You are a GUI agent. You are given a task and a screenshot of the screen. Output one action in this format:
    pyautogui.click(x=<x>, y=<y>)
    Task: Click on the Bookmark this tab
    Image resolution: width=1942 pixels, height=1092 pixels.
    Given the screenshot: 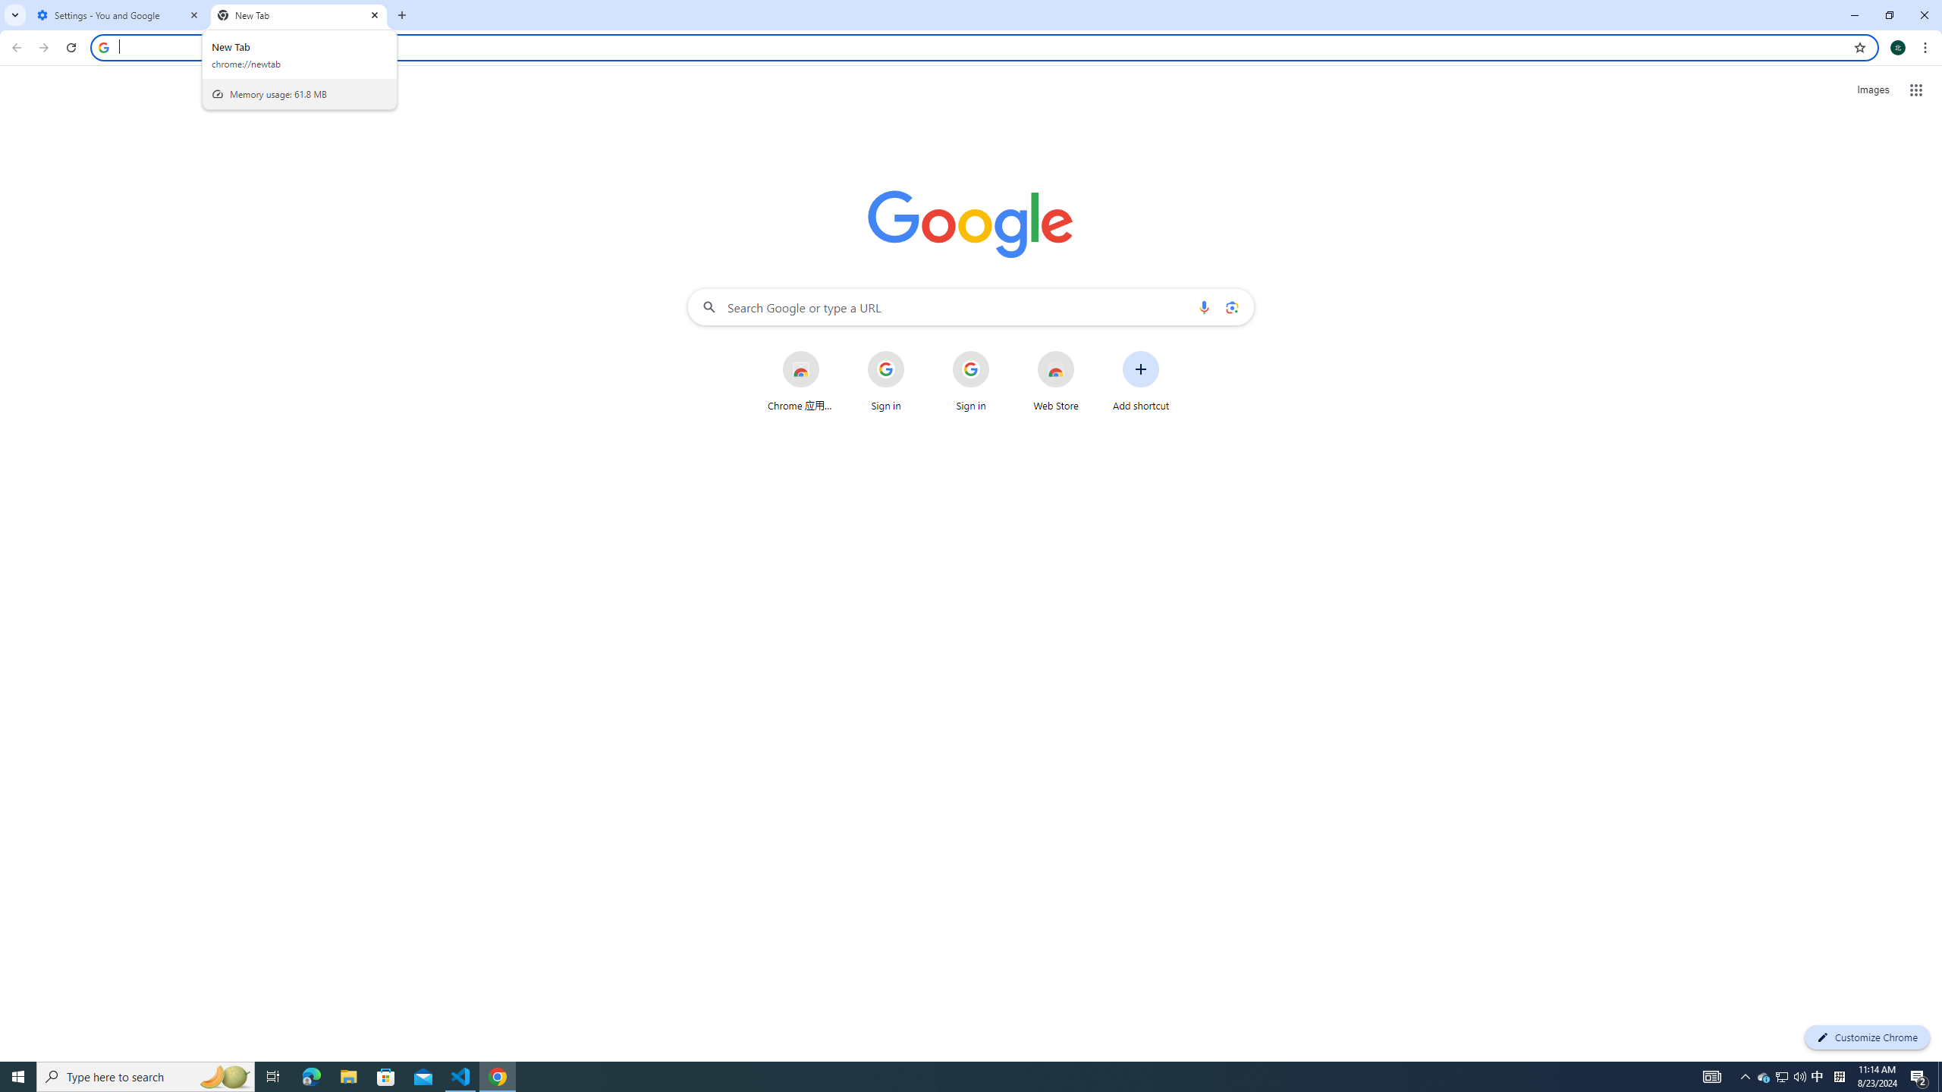 What is the action you would take?
    pyautogui.click(x=1859, y=47)
    